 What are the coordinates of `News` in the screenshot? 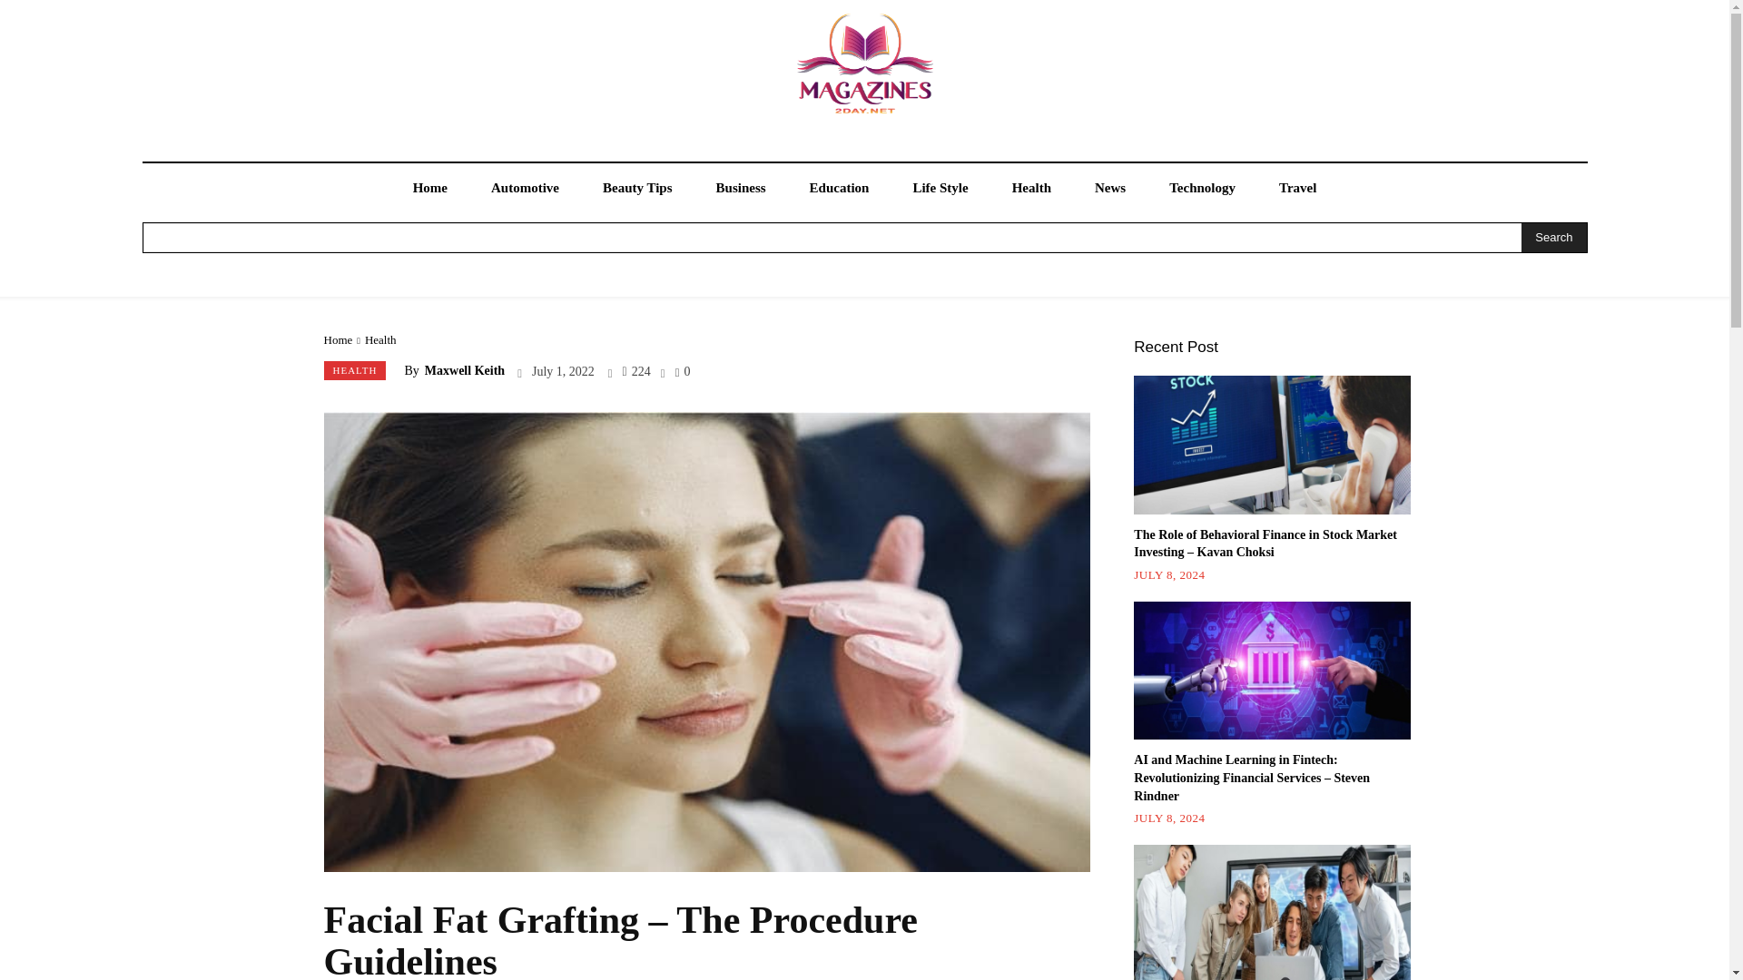 It's located at (1109, 189).